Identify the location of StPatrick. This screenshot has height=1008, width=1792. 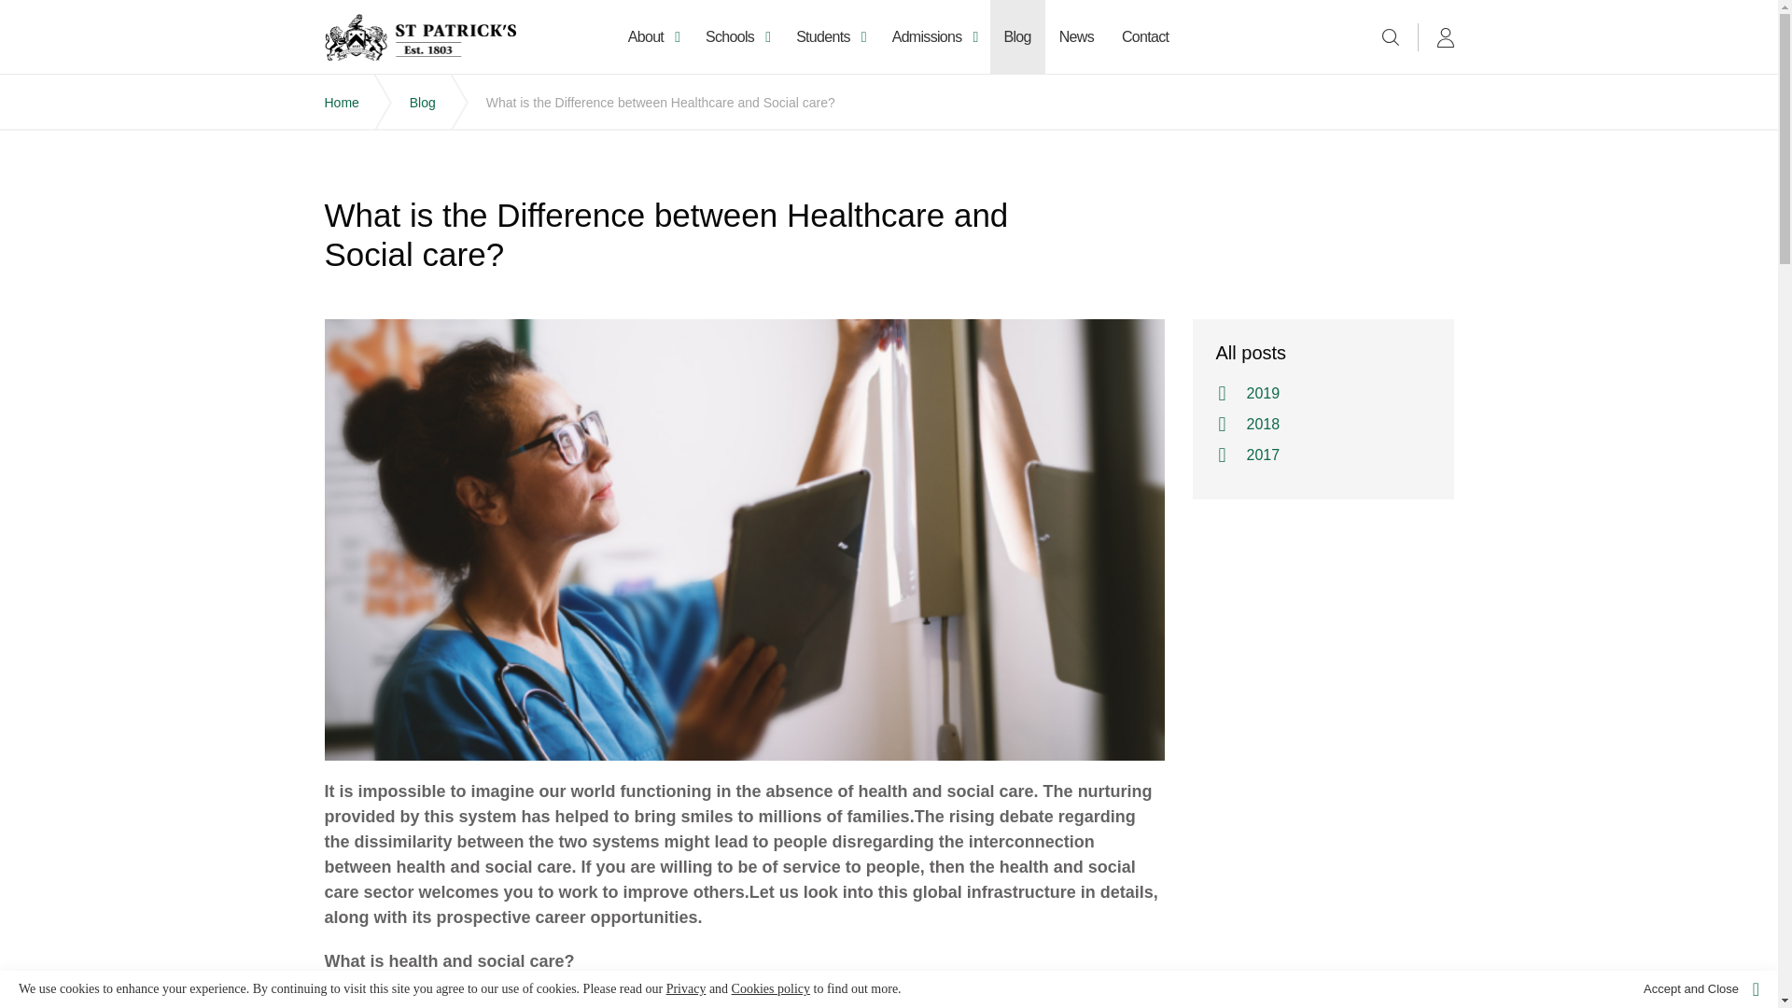
(420, 37).